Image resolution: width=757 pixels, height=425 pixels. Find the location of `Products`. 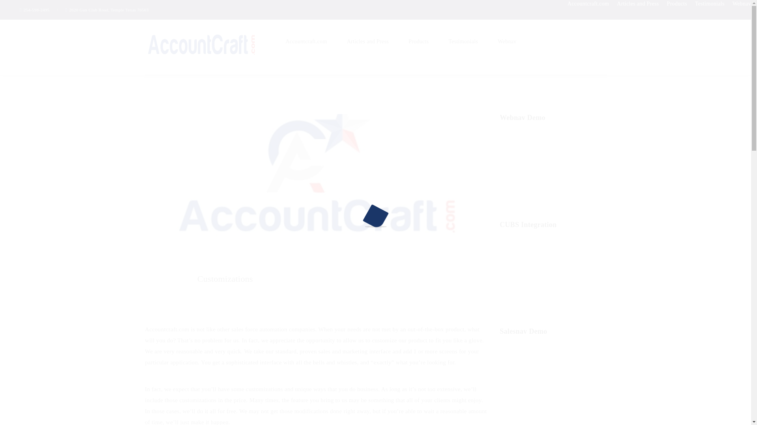

Products is located at coordinates (677, 4).